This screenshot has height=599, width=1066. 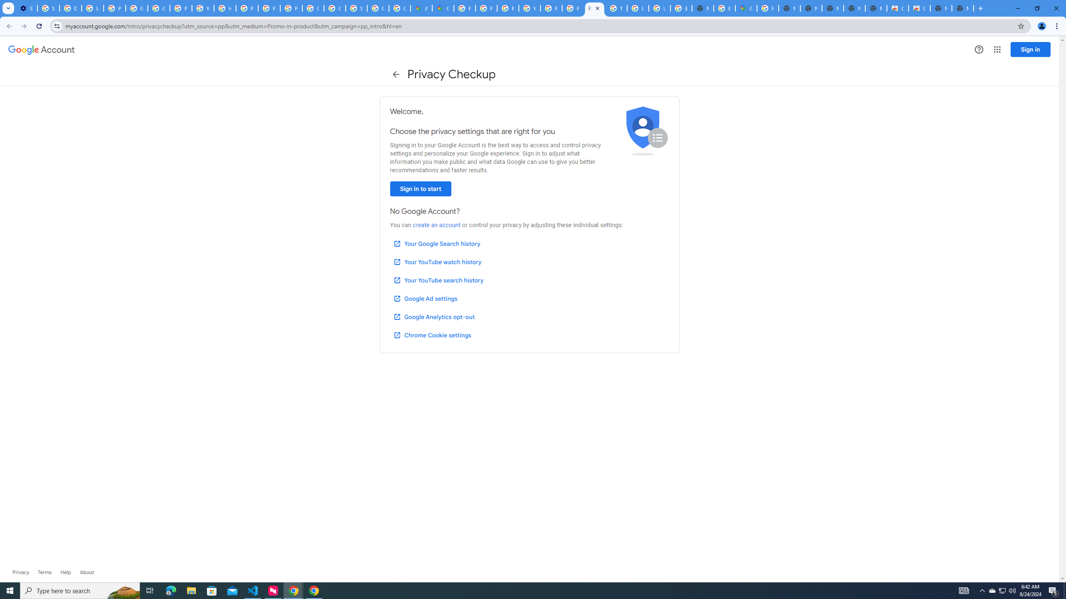 What do you see at coordinates (433, 317) in the screenshot?
I see `Google Analytics opt-out` at bounding box center [433, 317].